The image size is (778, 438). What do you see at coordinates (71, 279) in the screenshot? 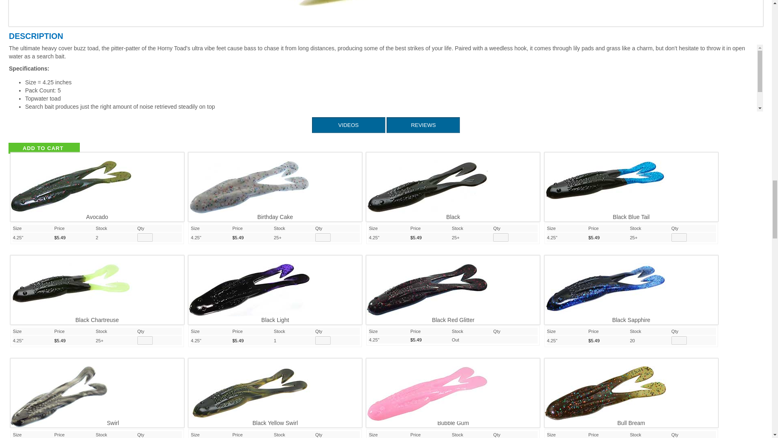
I see `view larger` at bounding box center [71, 279].